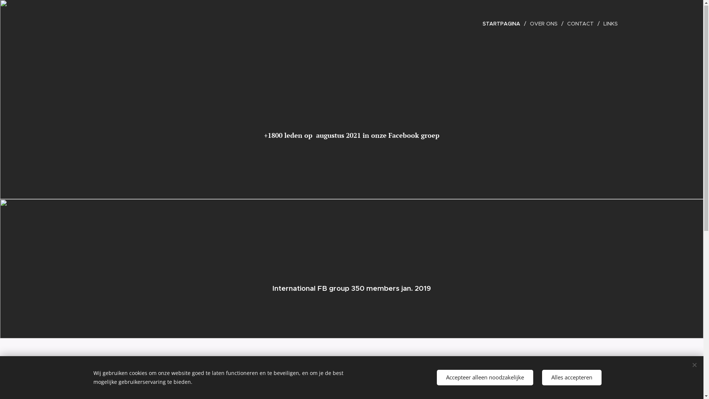 This screenshot has height=399, width=709. Describe the element at coordinates (484, 378) in the screenshot. I see `Accepteer alleen noodzakelijke` at that location.